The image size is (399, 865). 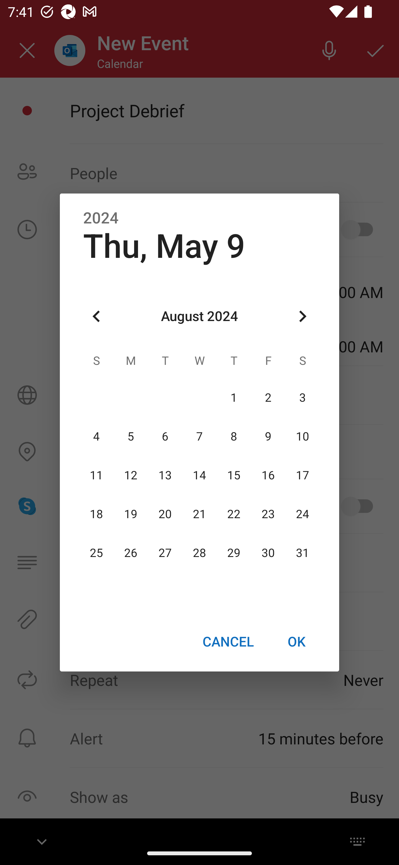 What do you see at coordinates (234, 514) in the screenshot?
I see `22 22 August 2024` at bounding box center [234, 514].